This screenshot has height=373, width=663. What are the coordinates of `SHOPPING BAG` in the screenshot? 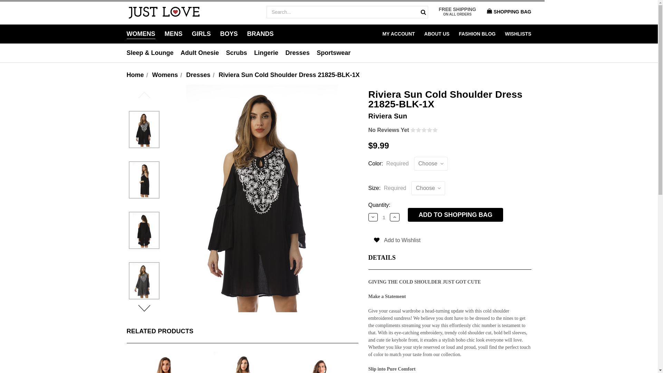 It's located at (507, 12).